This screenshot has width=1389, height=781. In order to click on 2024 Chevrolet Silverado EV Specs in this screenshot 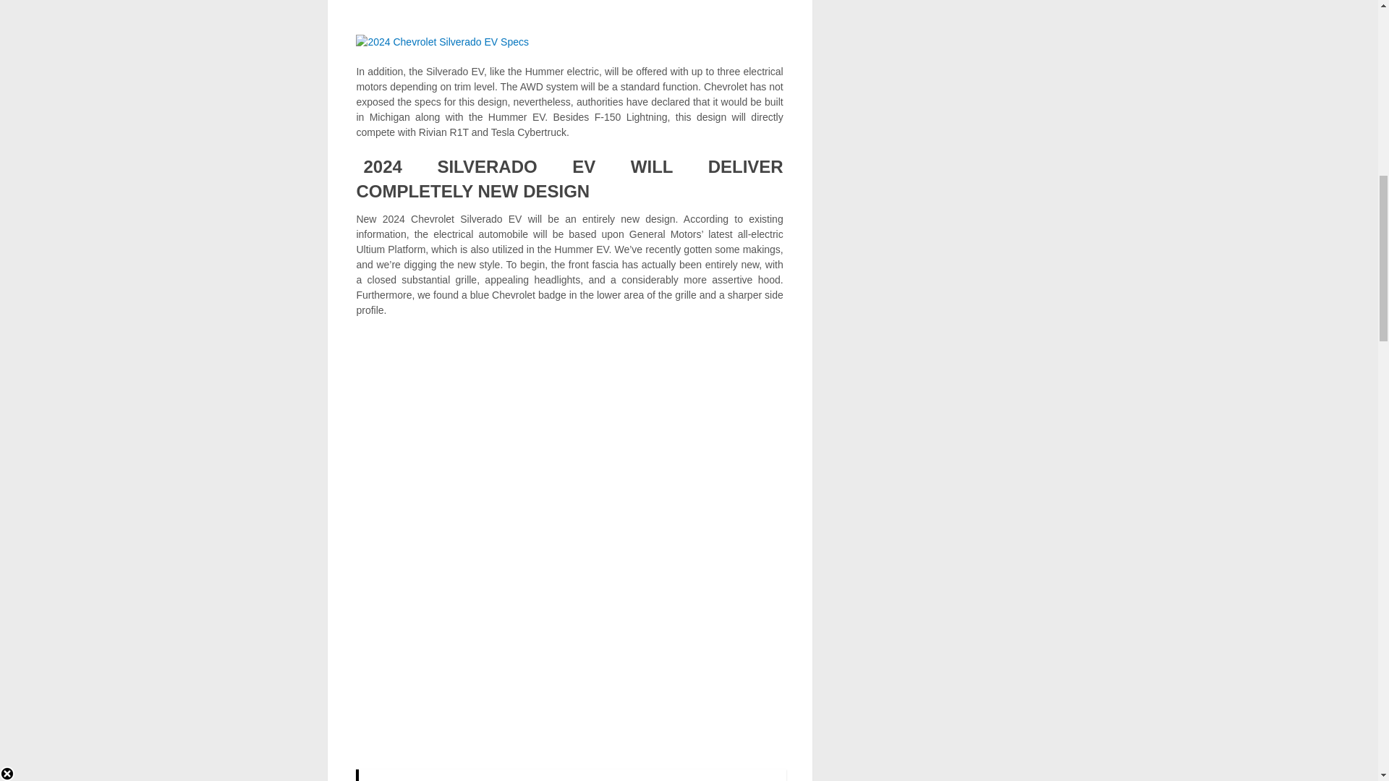, I will do `click(442, 41)`.